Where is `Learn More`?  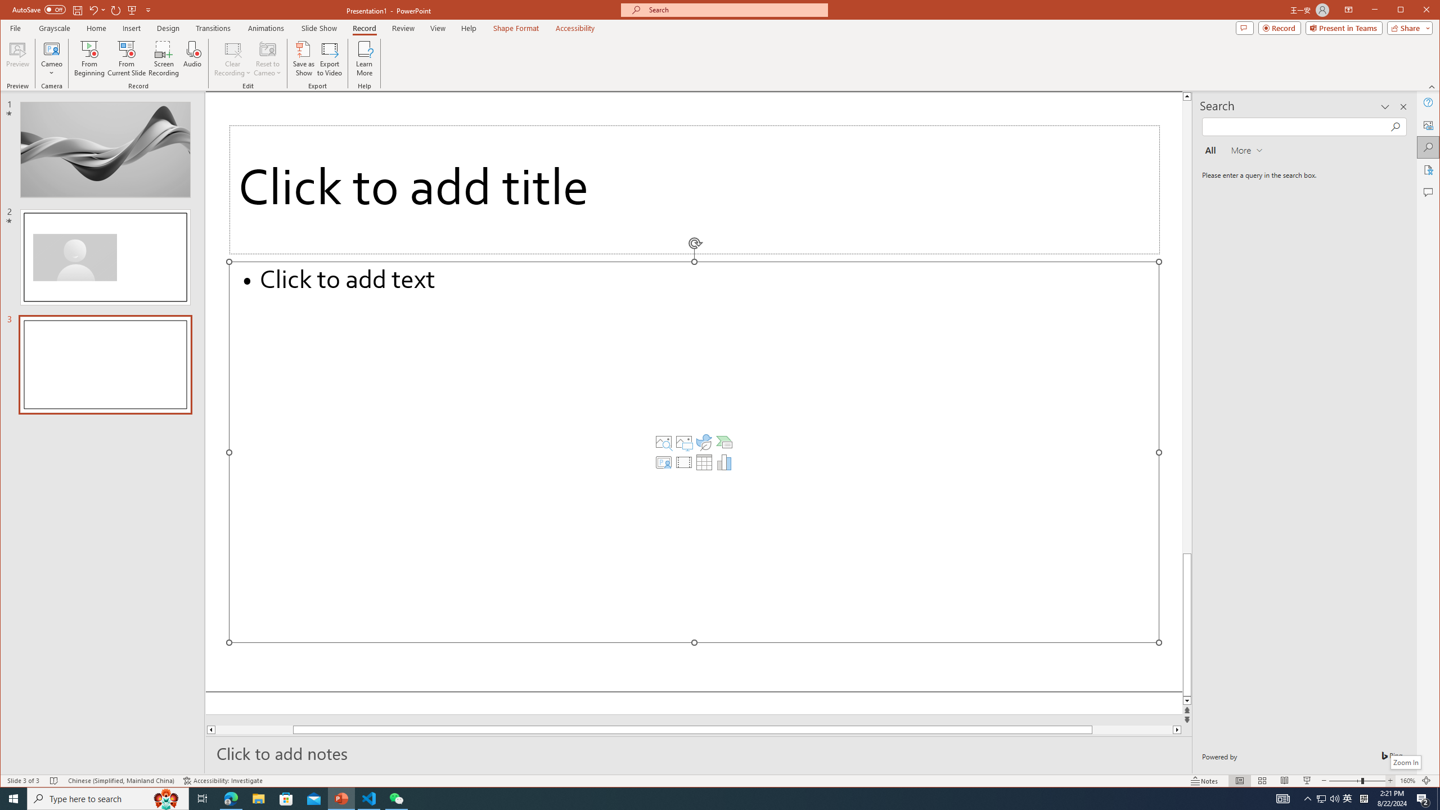
Learn More is located at coordinates (364, 58).